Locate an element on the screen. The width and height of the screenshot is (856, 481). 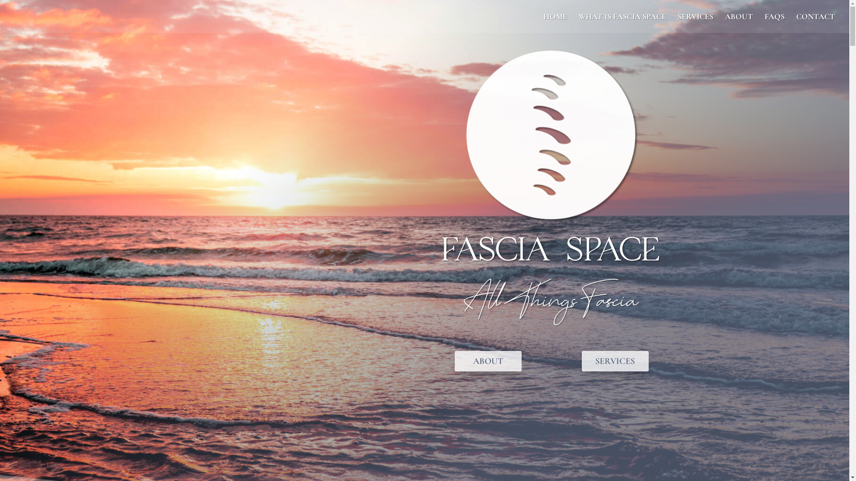
CONTACT is located at coordinates (816, 23).